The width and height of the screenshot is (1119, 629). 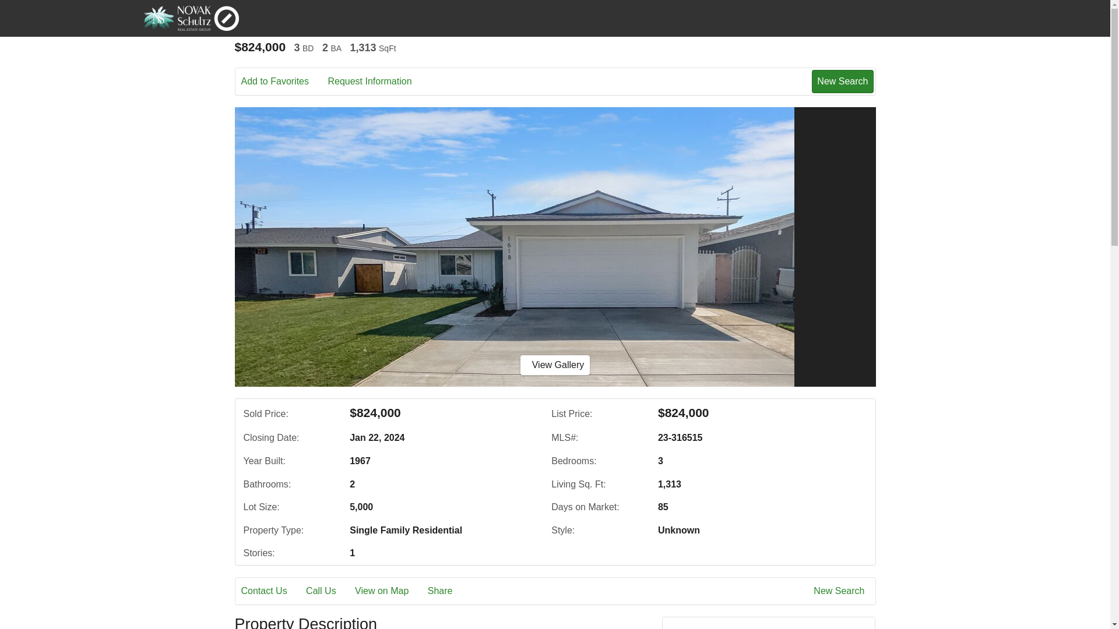 I want to click on New Search, so click(x=842, y=81).